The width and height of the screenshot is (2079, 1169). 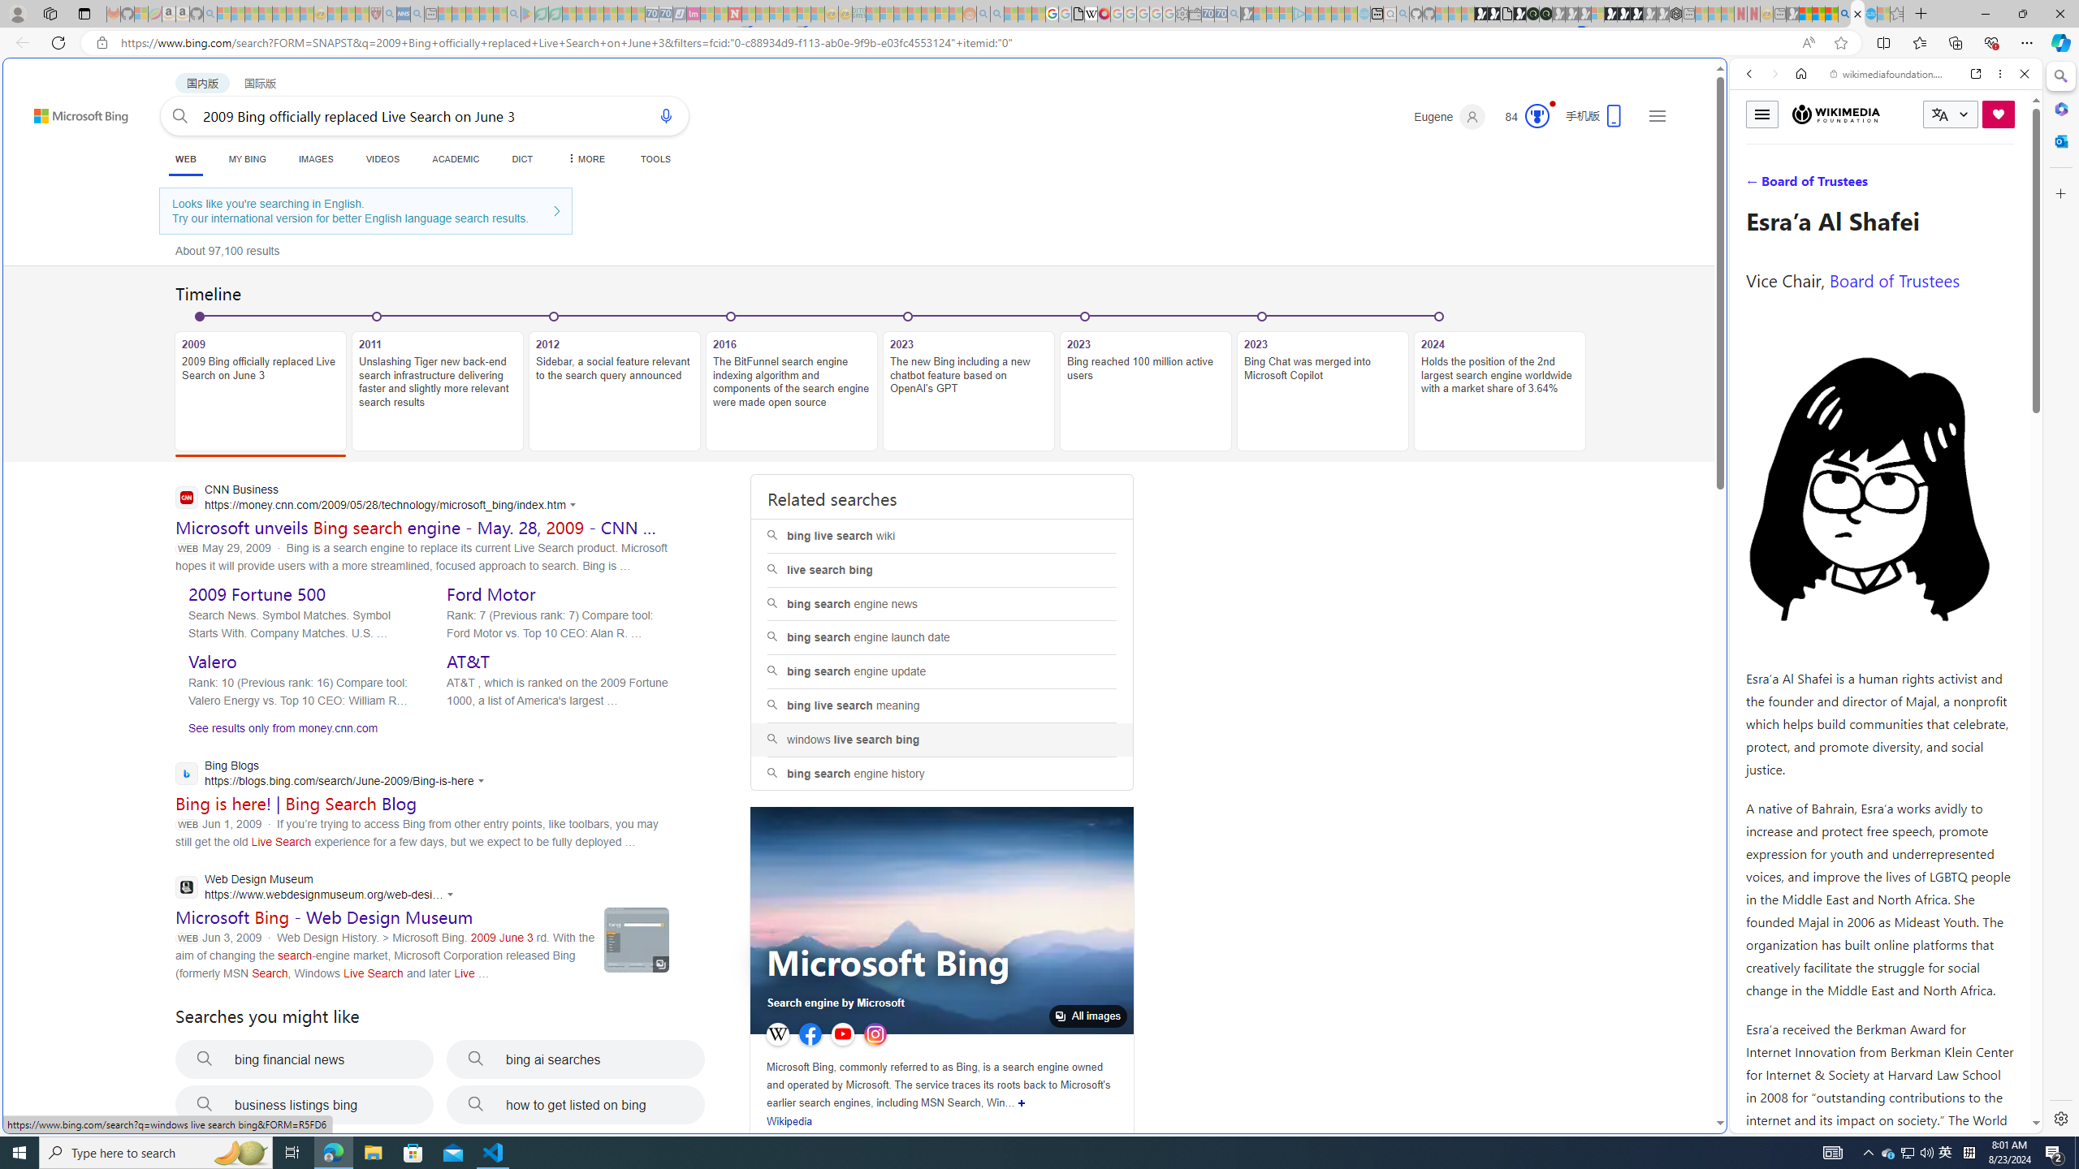 I want to click on Pets - MSN - Sleeping, so click(x=486, y=14).